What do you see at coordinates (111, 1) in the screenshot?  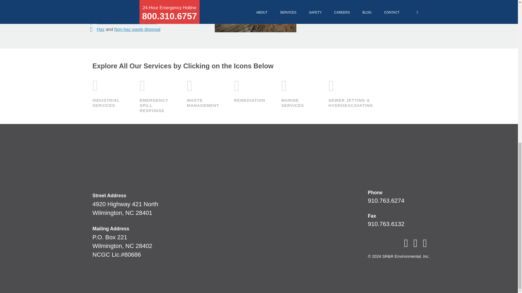 I see `Tanker Hauling` at bounding box center [111, 1].